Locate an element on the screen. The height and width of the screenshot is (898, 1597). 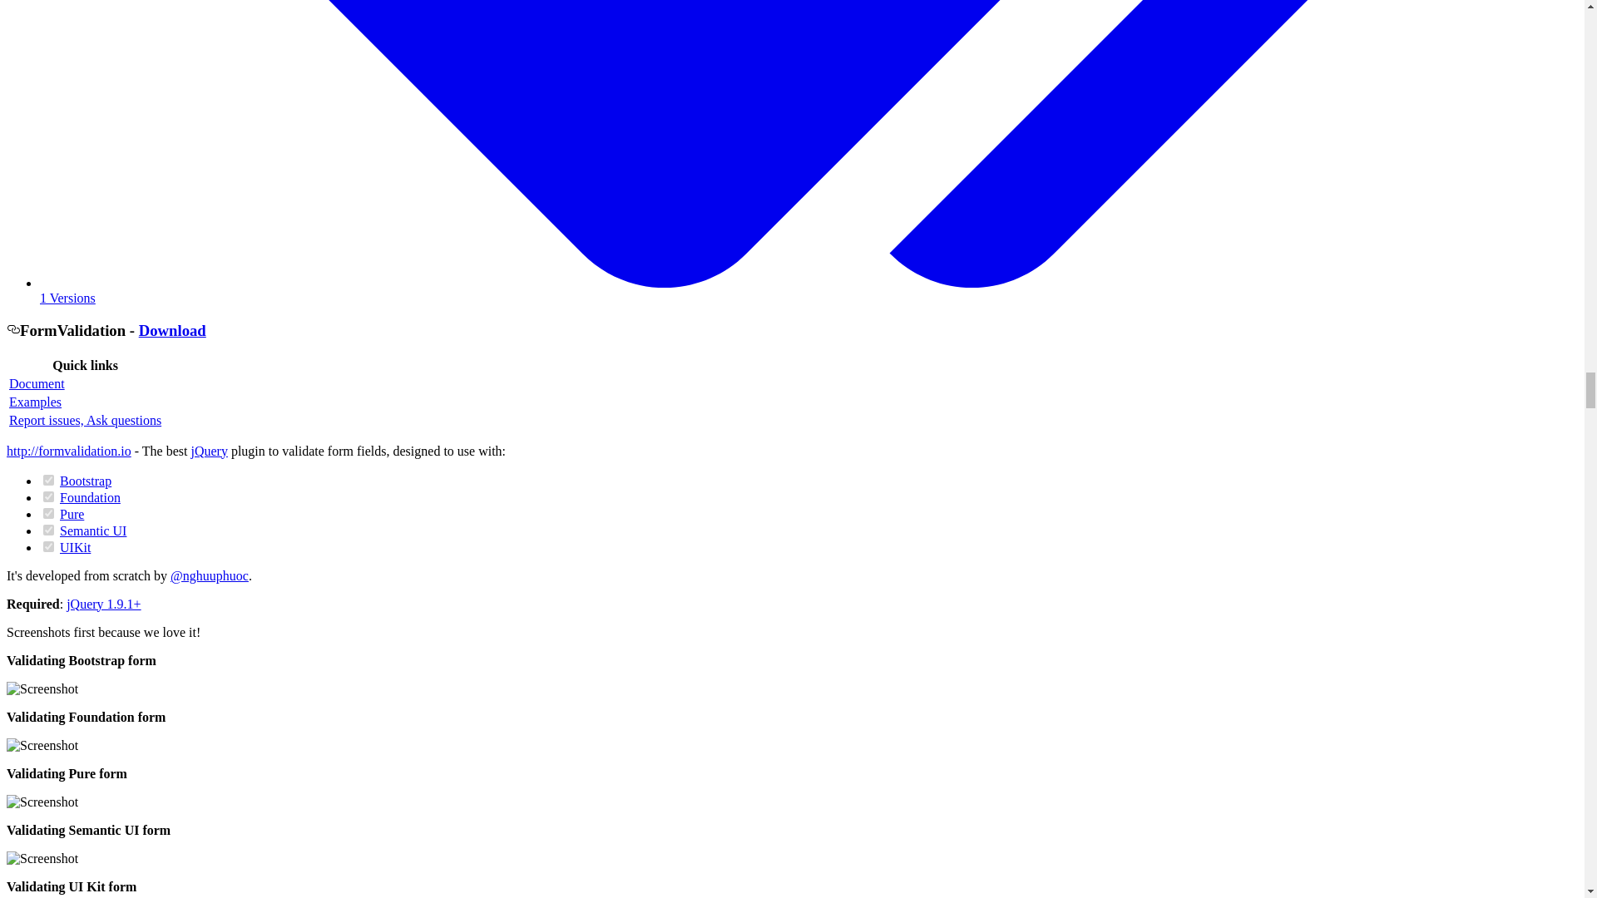
on is located at coordinates (48, 496).